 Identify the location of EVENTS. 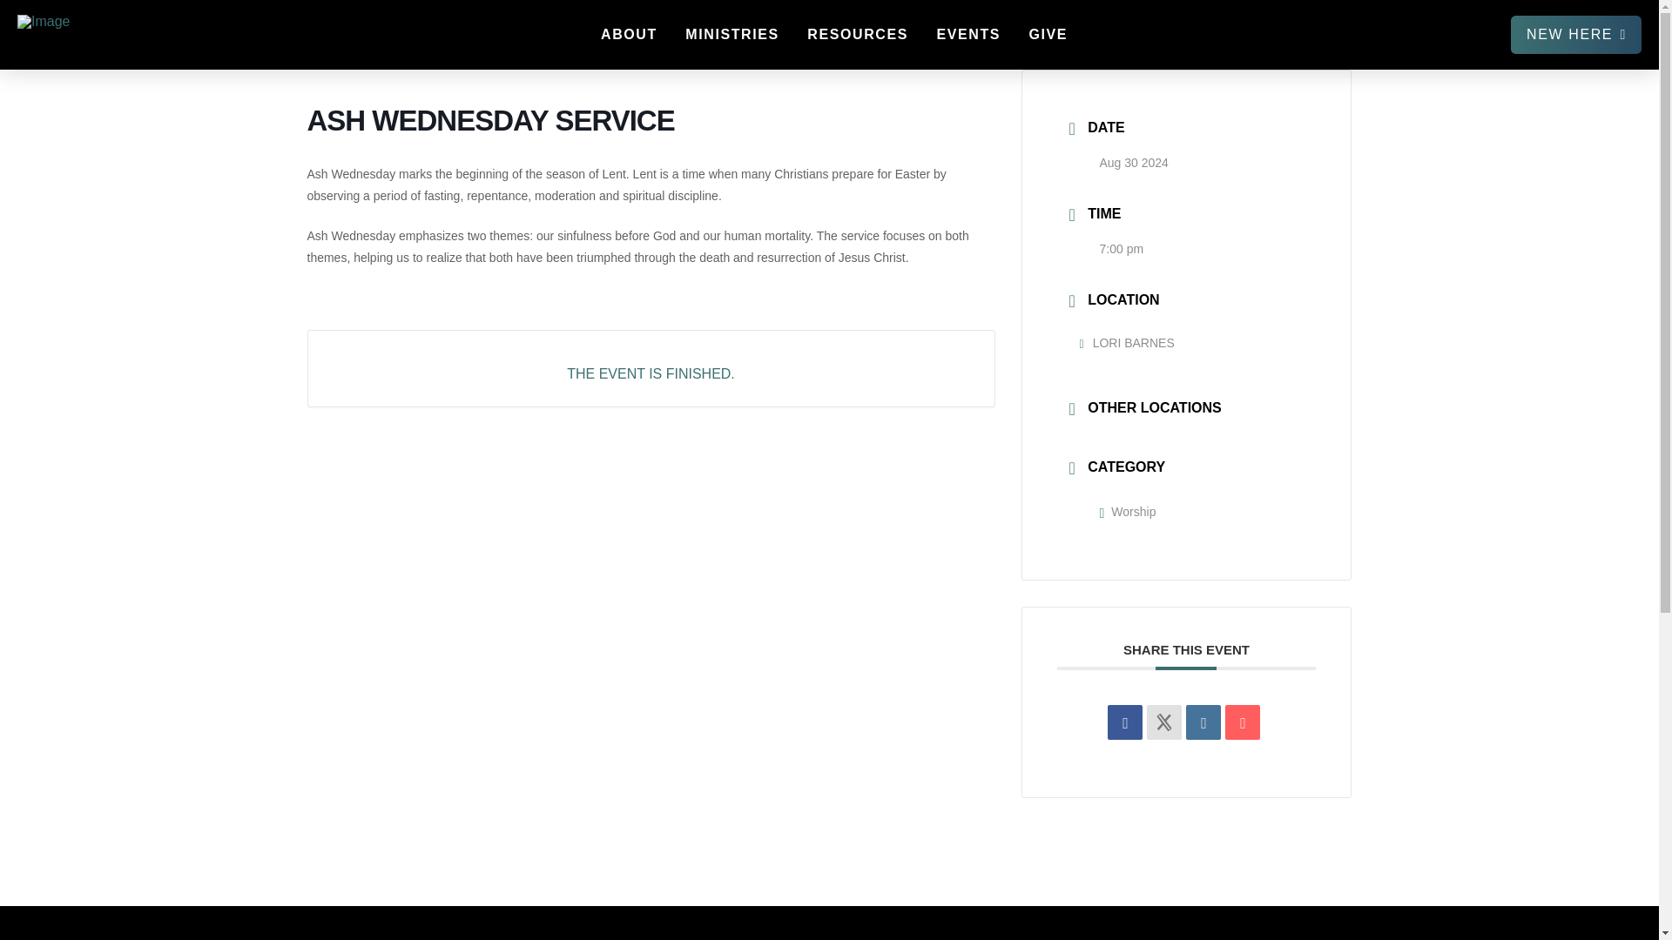
(967, 35).